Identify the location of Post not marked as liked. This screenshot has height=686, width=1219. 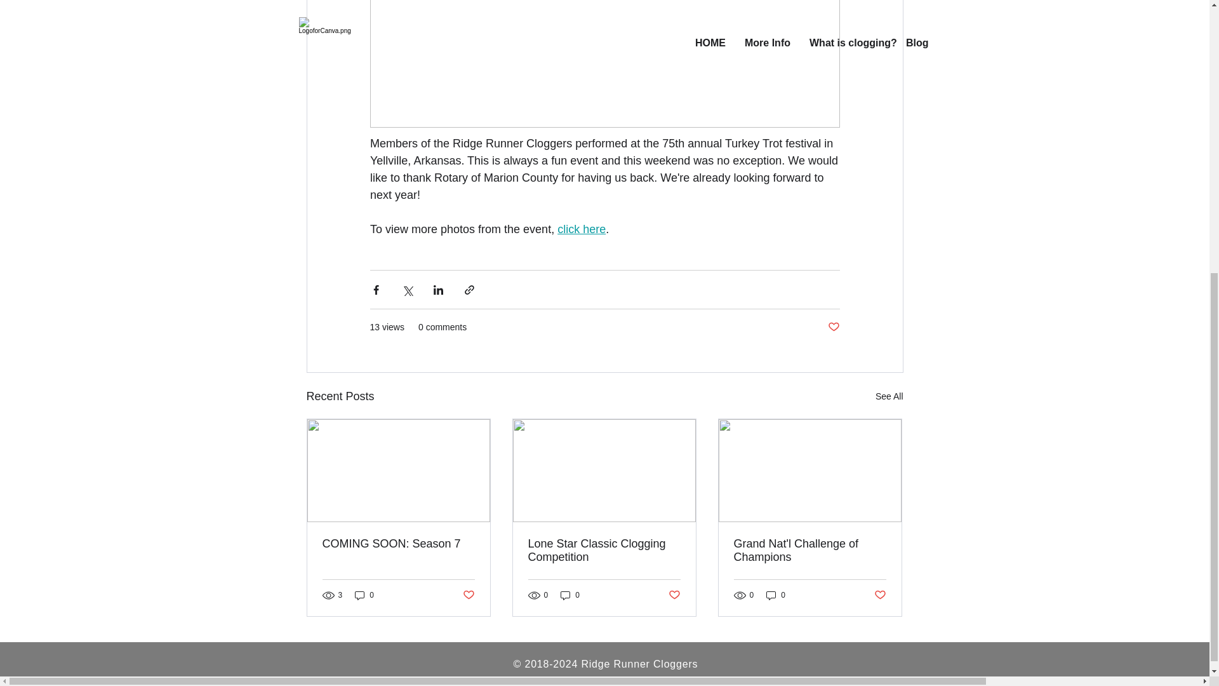
(880, 595).